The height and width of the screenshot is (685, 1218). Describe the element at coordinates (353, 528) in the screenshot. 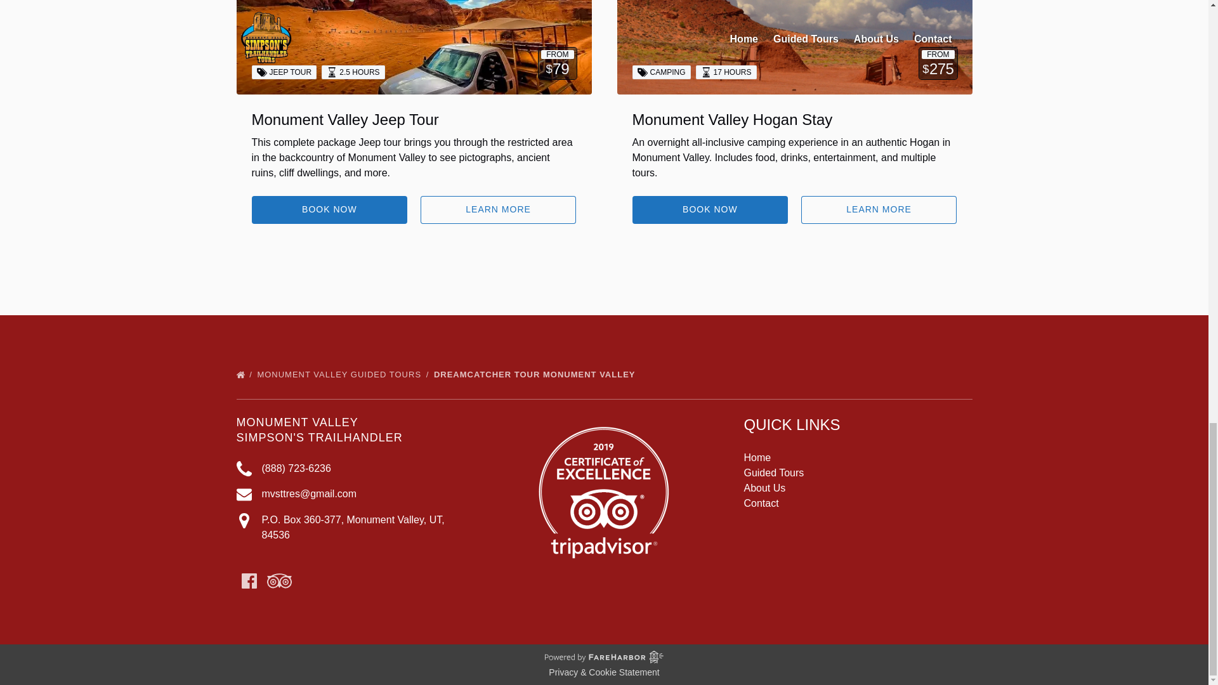

I see `P.O. Box 360-377, Monument Valley, UT, 84536` at that location.